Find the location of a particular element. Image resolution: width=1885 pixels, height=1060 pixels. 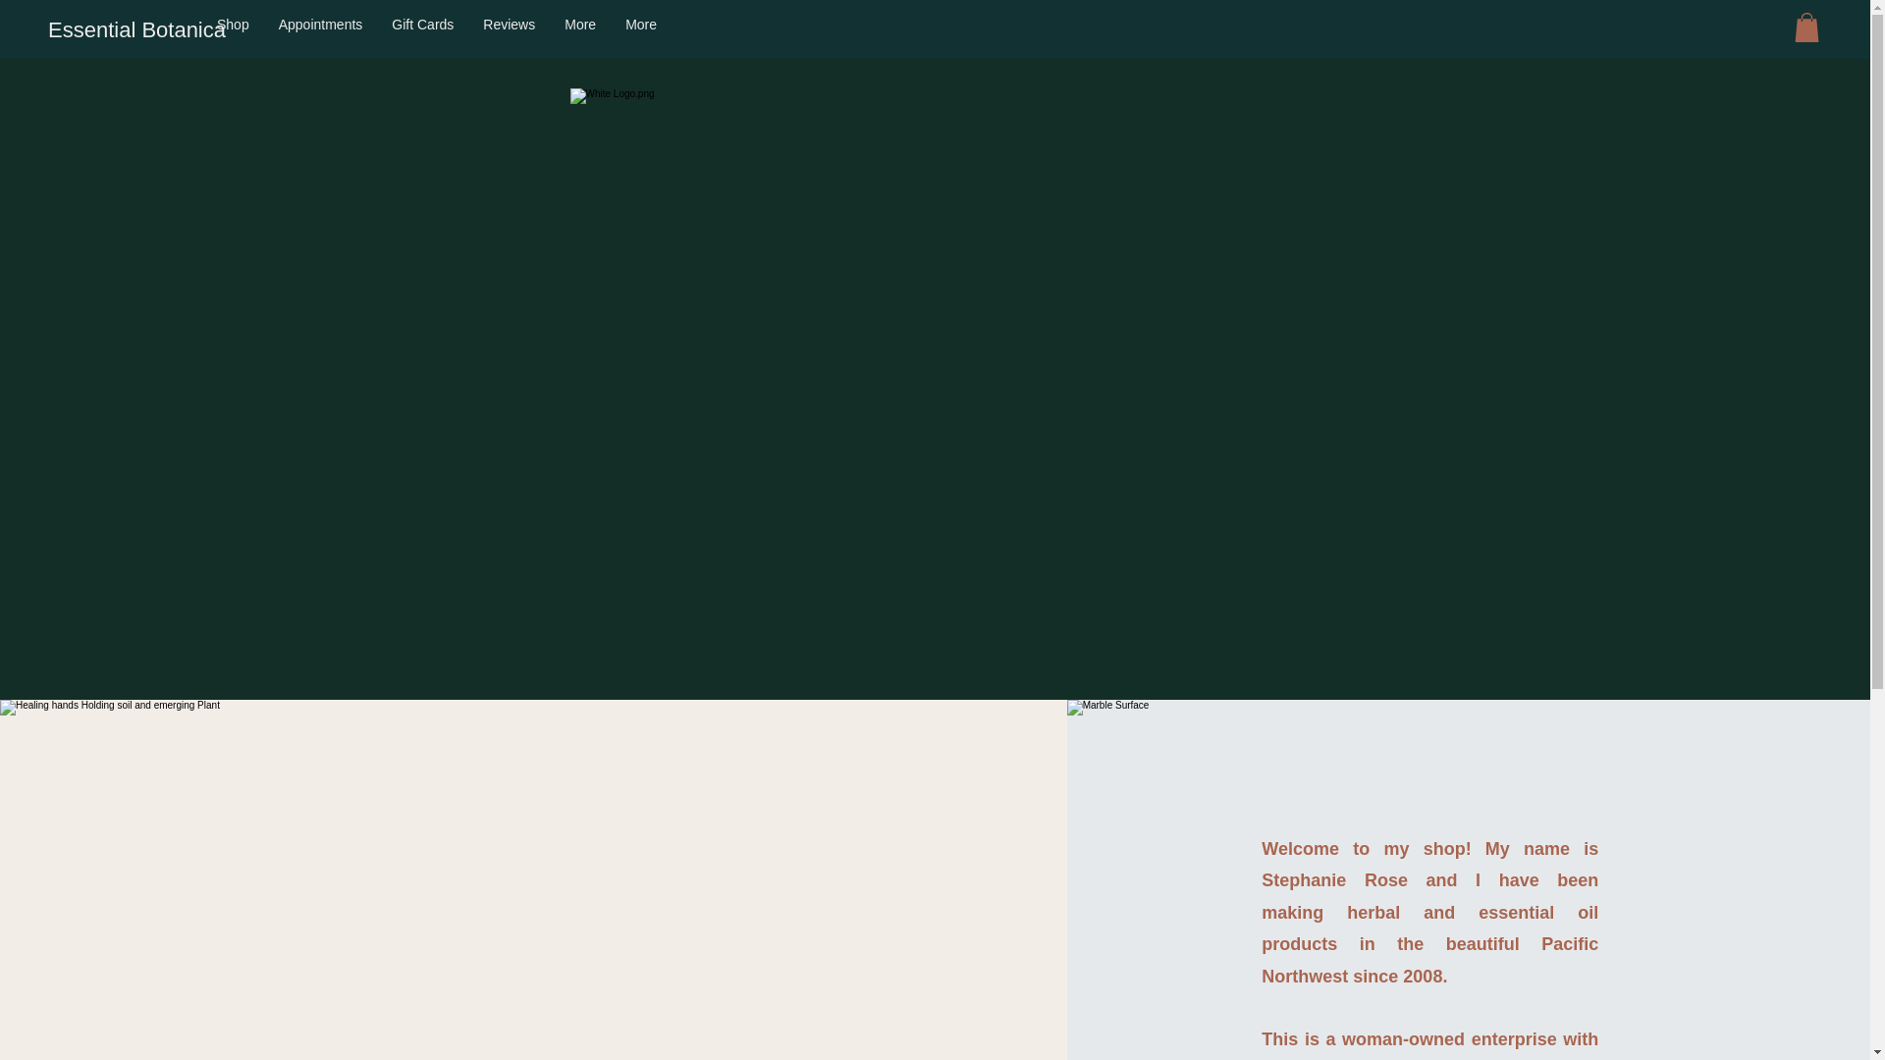

Appointments is located at coordinates (320, 31).